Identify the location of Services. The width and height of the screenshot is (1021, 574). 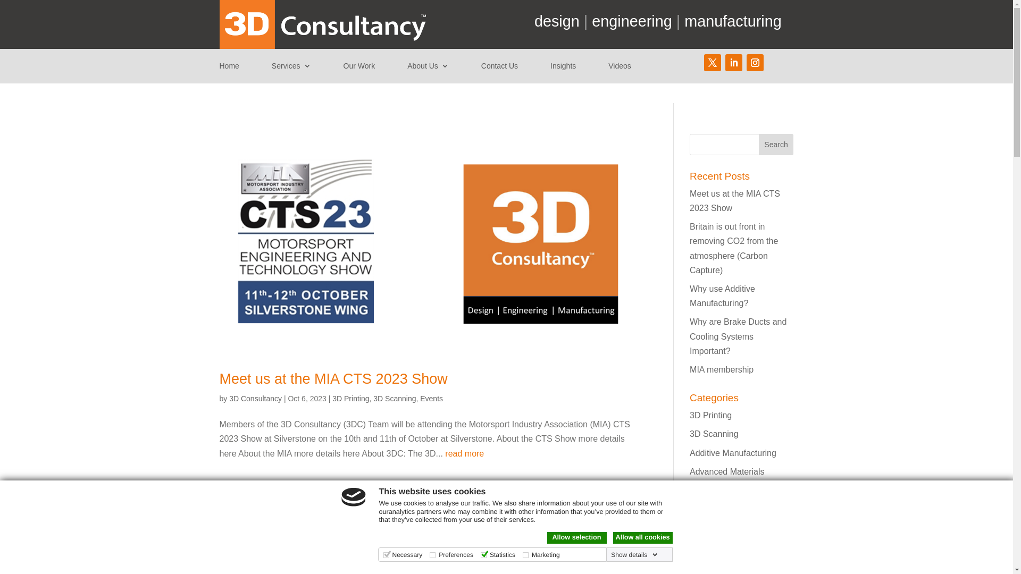
(291, 68).